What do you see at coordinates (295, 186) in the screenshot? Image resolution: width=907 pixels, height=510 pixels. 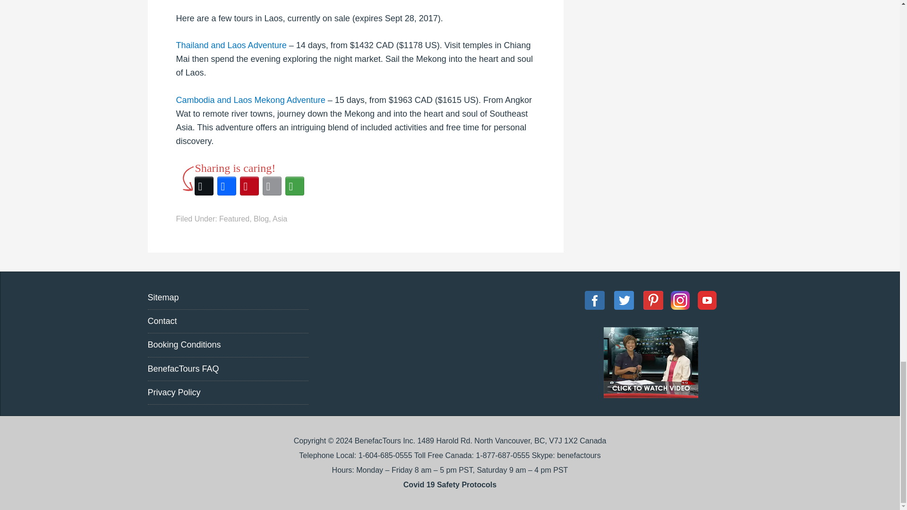 I see `More Options` at bounding box center [295, 186].